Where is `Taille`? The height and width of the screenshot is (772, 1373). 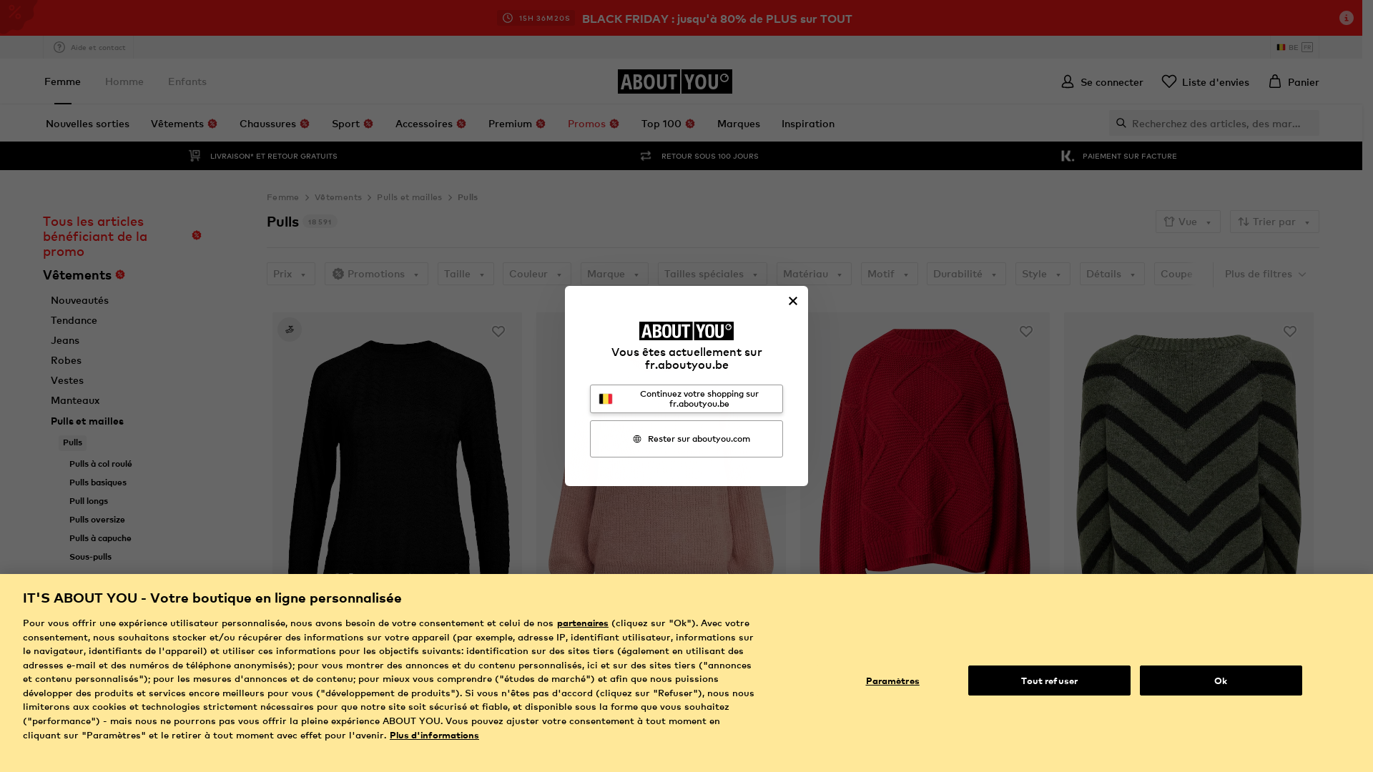 Taille is located at coordinates (466, 274).